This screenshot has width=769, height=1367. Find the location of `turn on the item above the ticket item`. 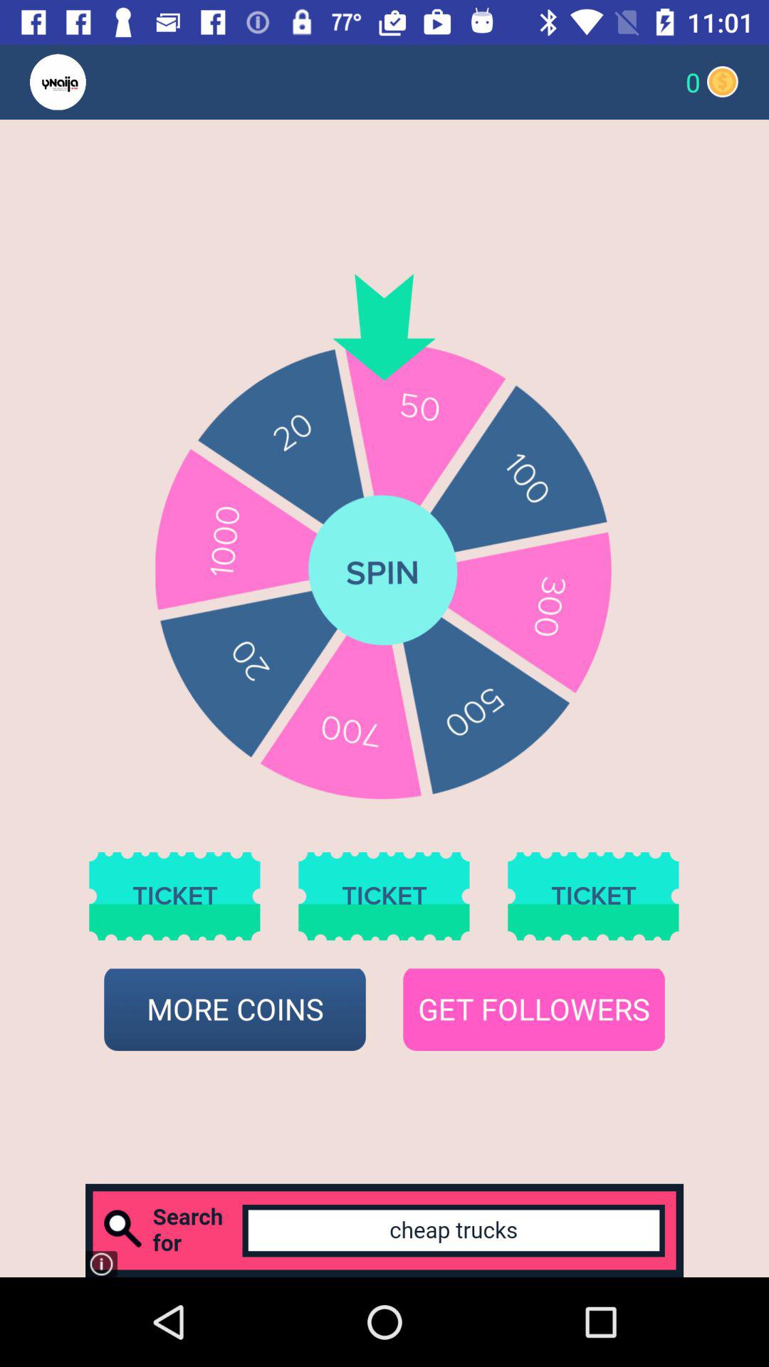

turn on the item above the ticket item is located at coordinates (85, 81).